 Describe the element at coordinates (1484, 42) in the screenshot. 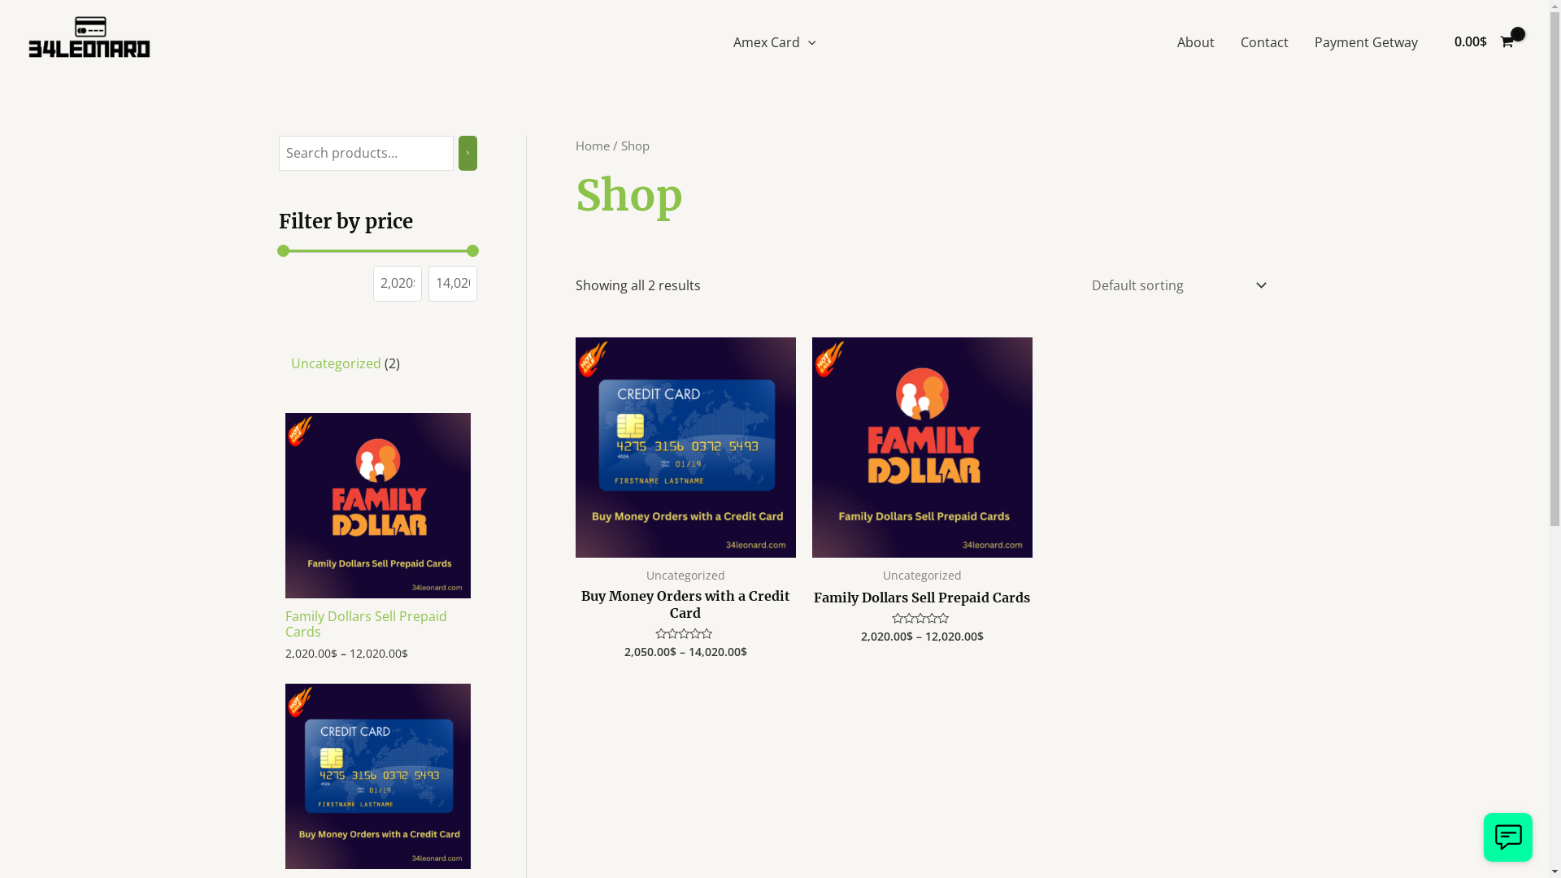

I see `0.00$` at that location.